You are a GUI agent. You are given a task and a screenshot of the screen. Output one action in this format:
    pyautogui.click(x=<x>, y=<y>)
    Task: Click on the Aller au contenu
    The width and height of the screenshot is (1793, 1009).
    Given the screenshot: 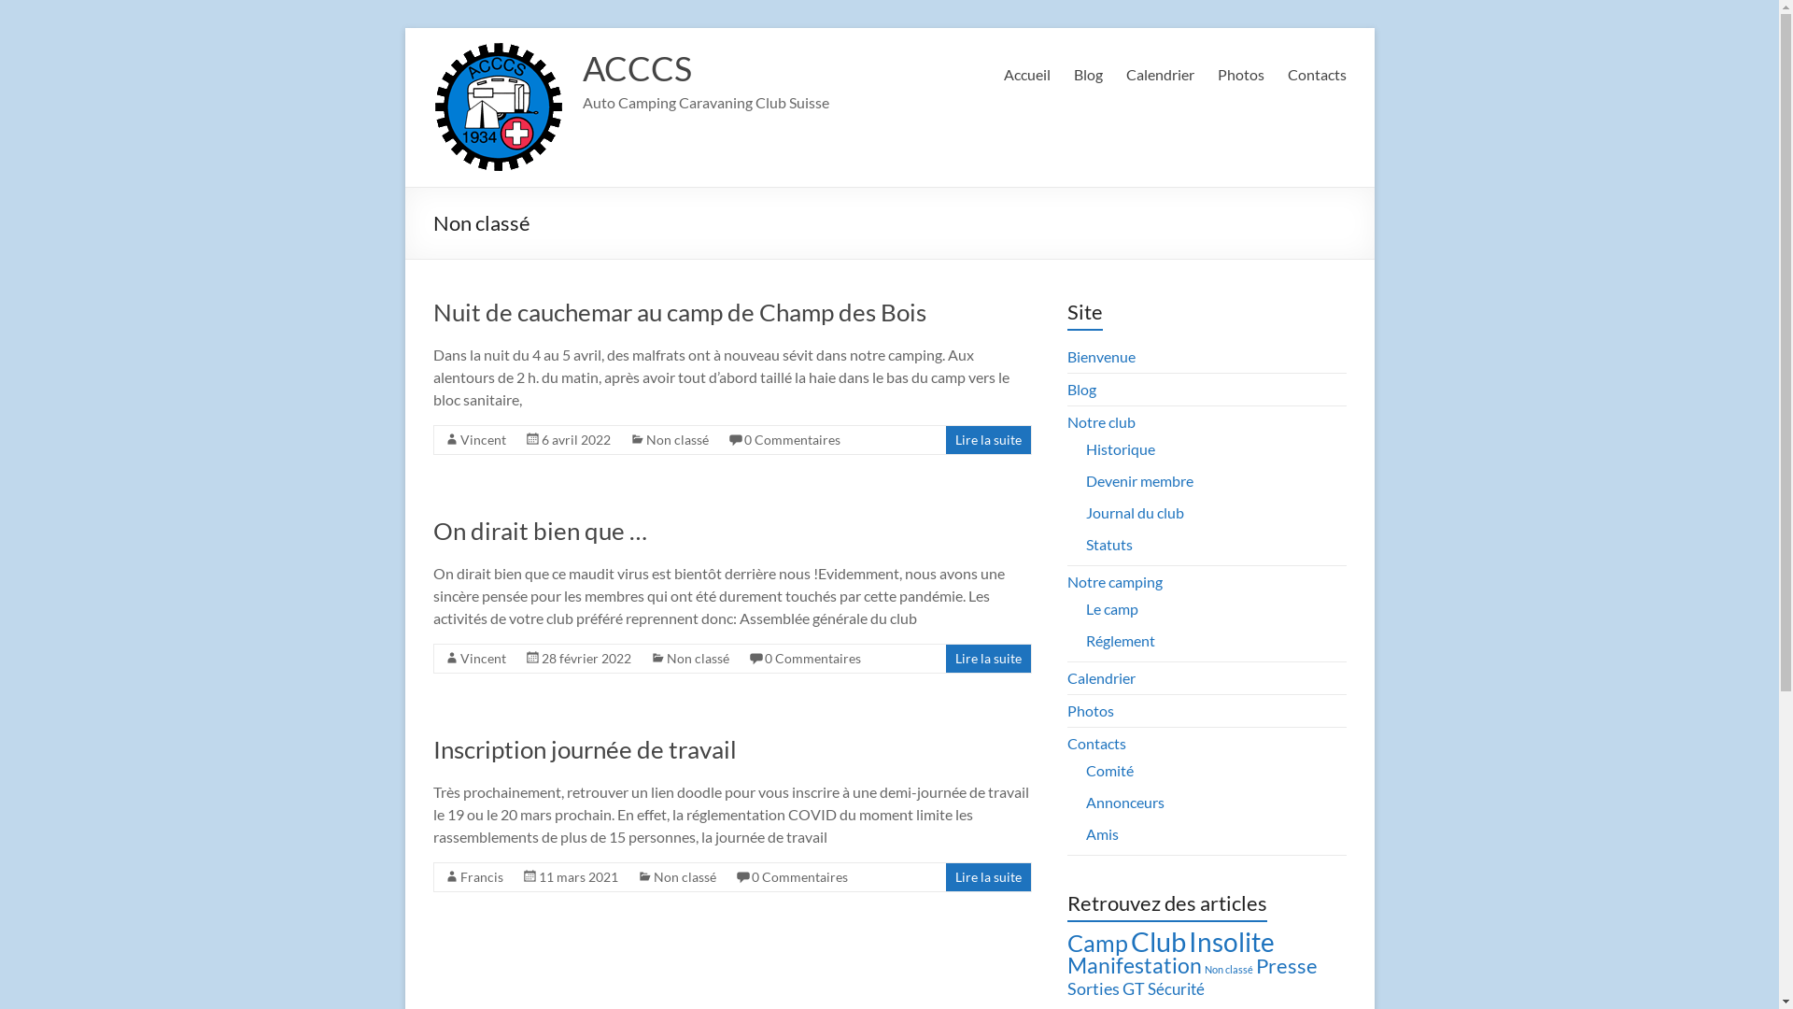 What is the action you would take?
    pyautogui.click(x=403, y=28)
    